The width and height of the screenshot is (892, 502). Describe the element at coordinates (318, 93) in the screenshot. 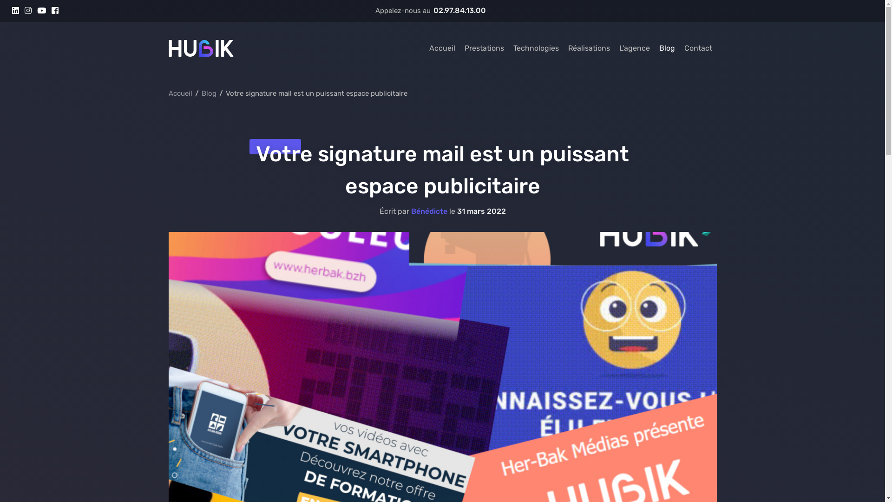

I see `Votre signature mail est un puissant espace publicitaire` at that location.